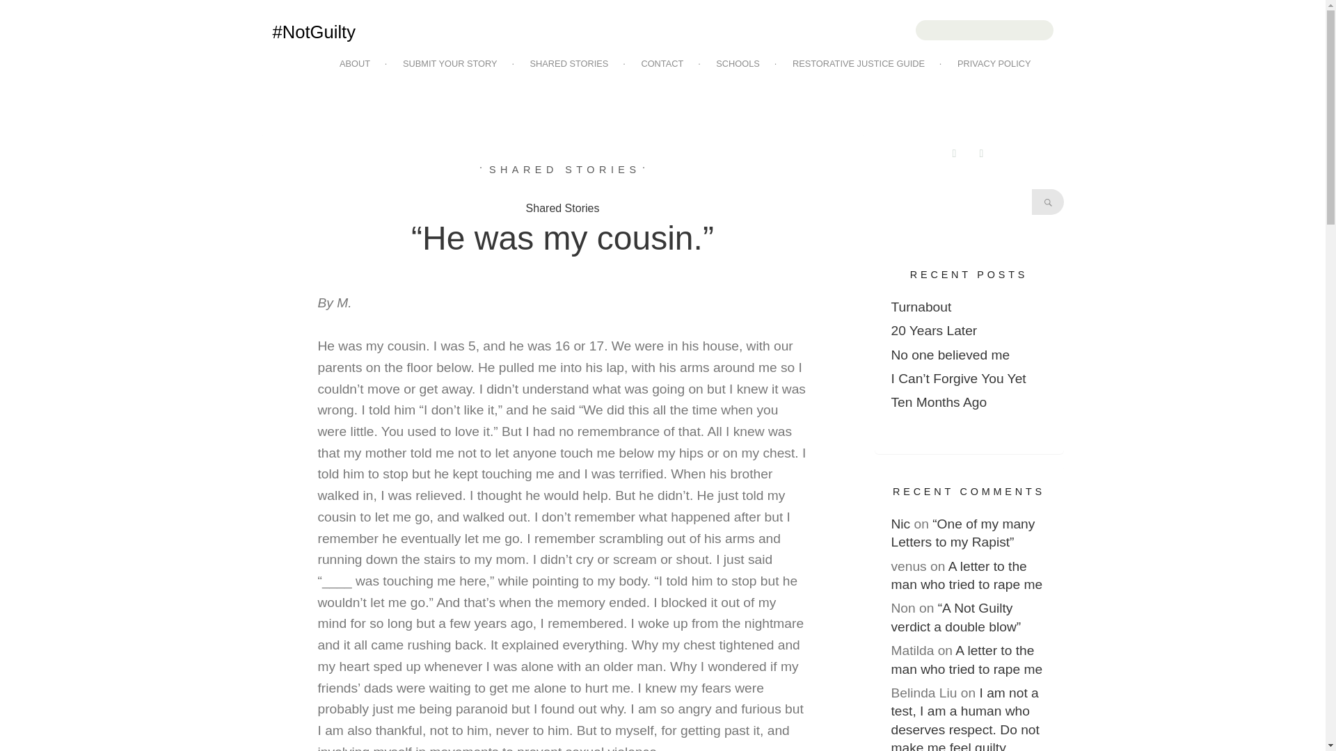 This screenshot has height=751, width=1336. Describe the element at coordinates (360, 64) in the screenshot. I see `ABOUT` at that location.